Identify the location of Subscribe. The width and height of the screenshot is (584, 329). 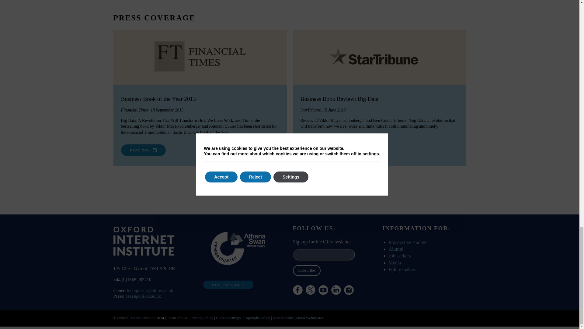
(306, 271).